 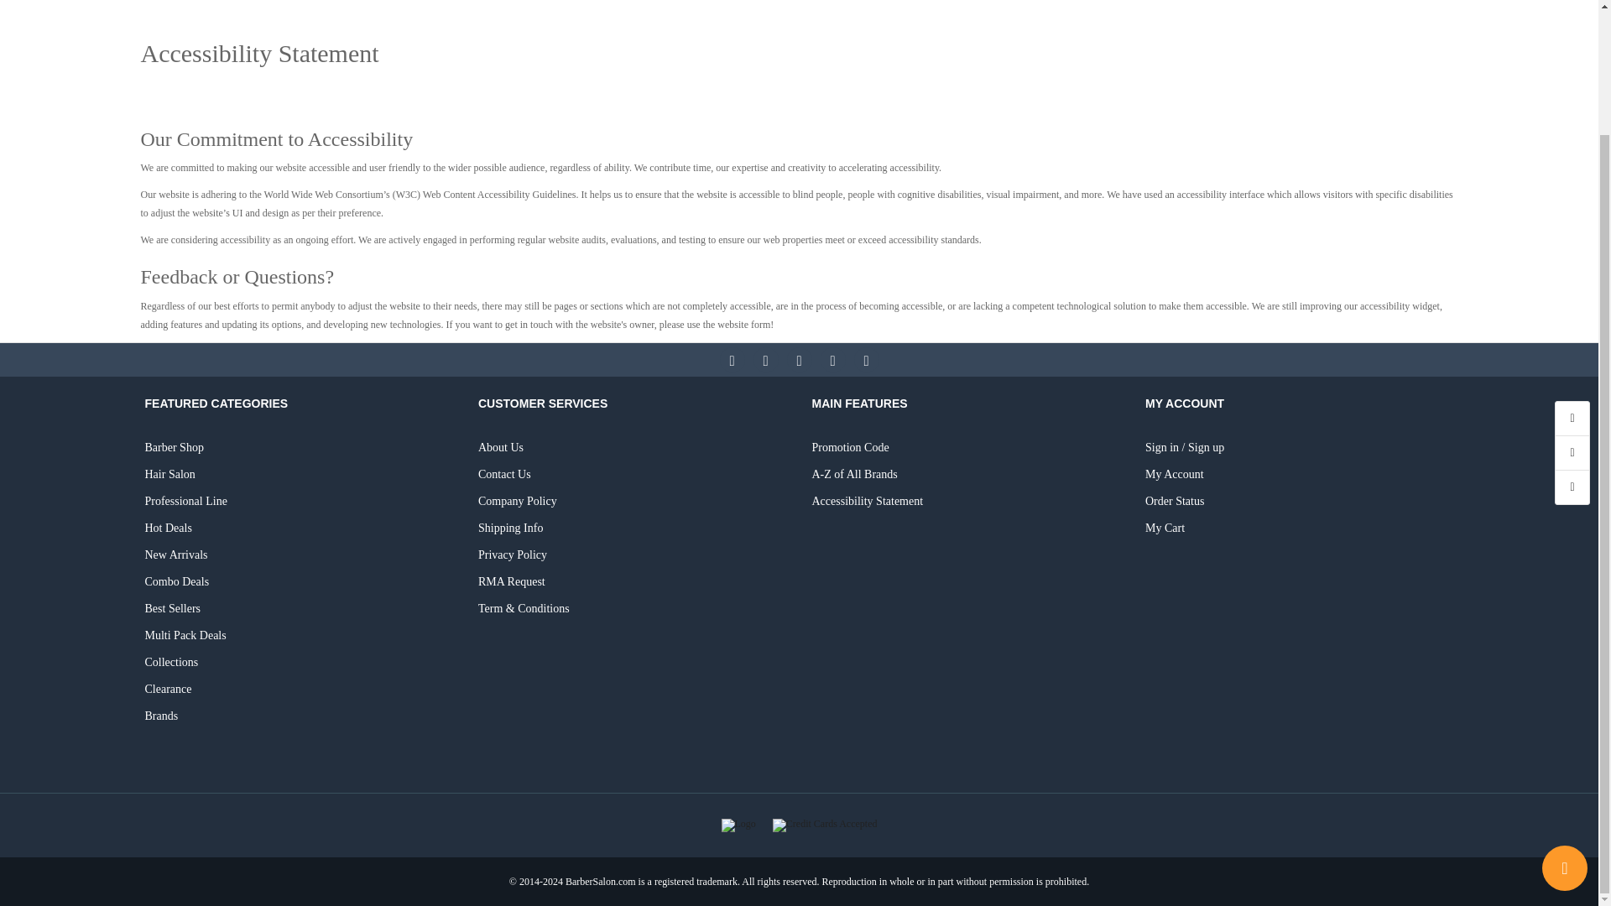 What do you see at coordinates (299, 690) in the screenshot?
I see `Clearance` at bounding box center [299, 690].